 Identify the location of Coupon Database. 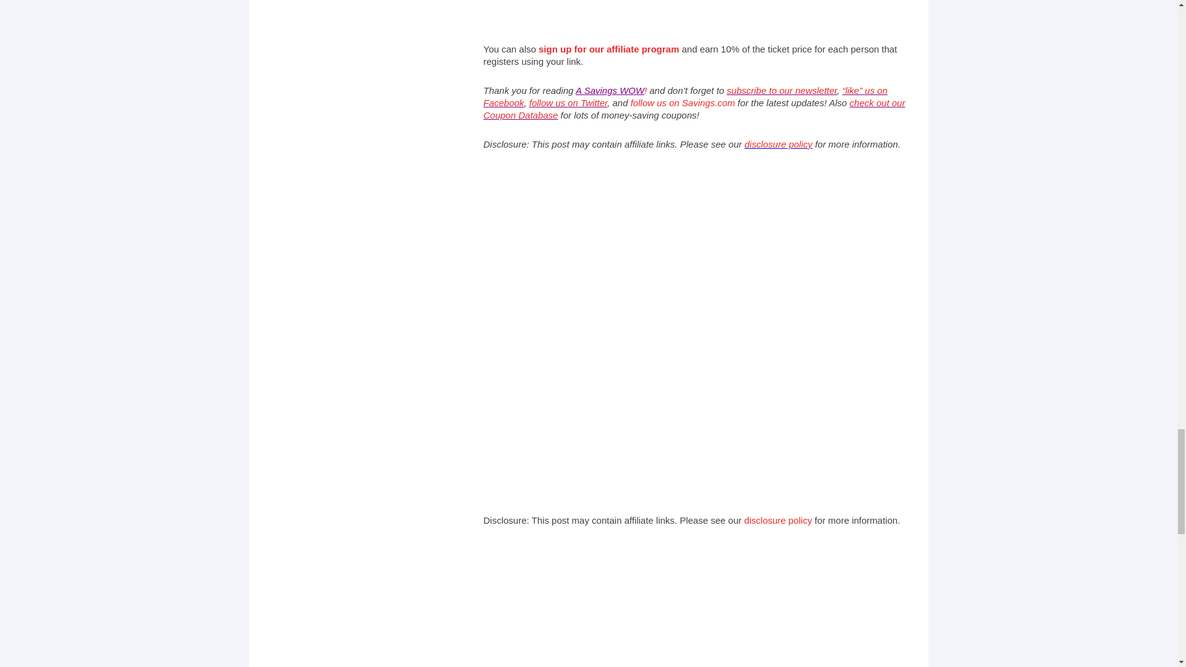
(693, 109).